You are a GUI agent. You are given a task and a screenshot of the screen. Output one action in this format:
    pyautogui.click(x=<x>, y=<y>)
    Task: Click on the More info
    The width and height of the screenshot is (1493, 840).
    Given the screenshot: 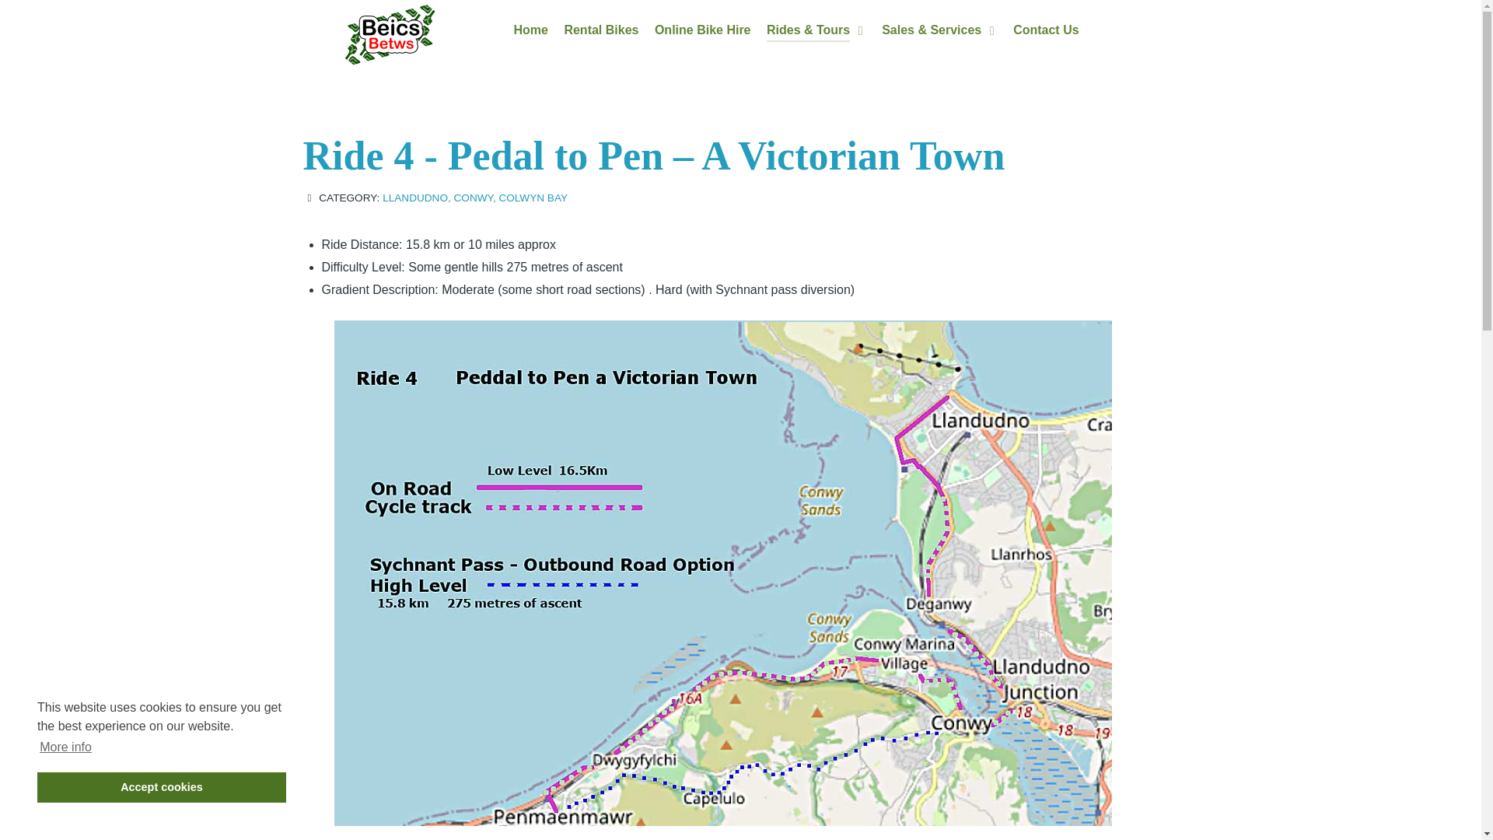 What is the action you would take?
    pyautogui.click(x=65, y=747)
    